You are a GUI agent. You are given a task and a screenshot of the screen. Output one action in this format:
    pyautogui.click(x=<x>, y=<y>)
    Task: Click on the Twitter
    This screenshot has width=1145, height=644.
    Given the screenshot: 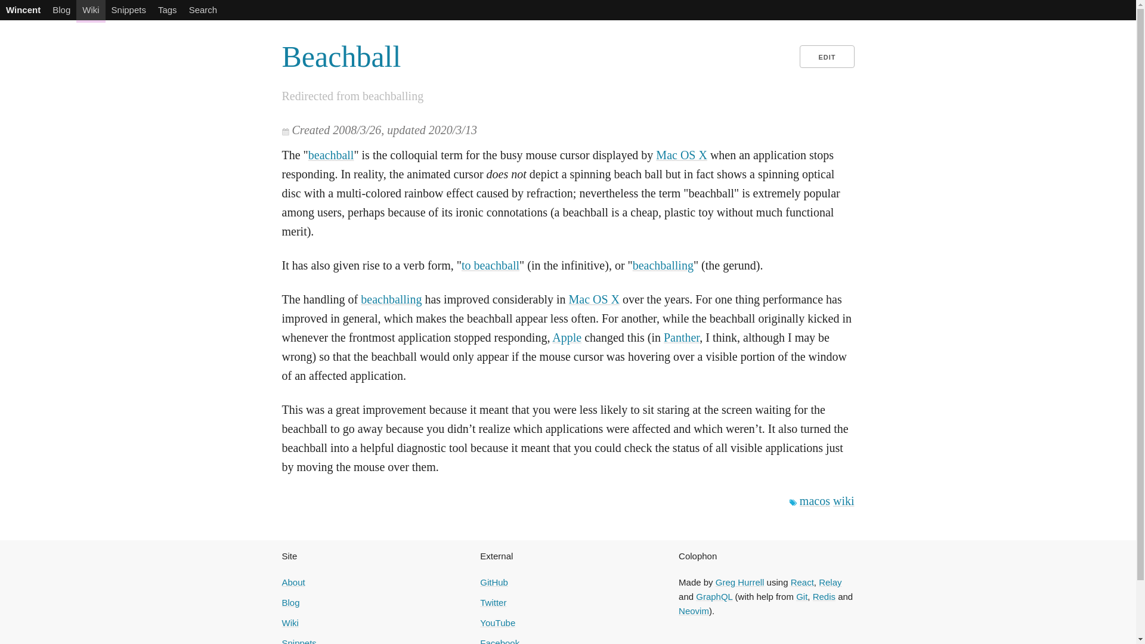 What is the action you would take?
    pyautogui.click(x=493, y=602)
    